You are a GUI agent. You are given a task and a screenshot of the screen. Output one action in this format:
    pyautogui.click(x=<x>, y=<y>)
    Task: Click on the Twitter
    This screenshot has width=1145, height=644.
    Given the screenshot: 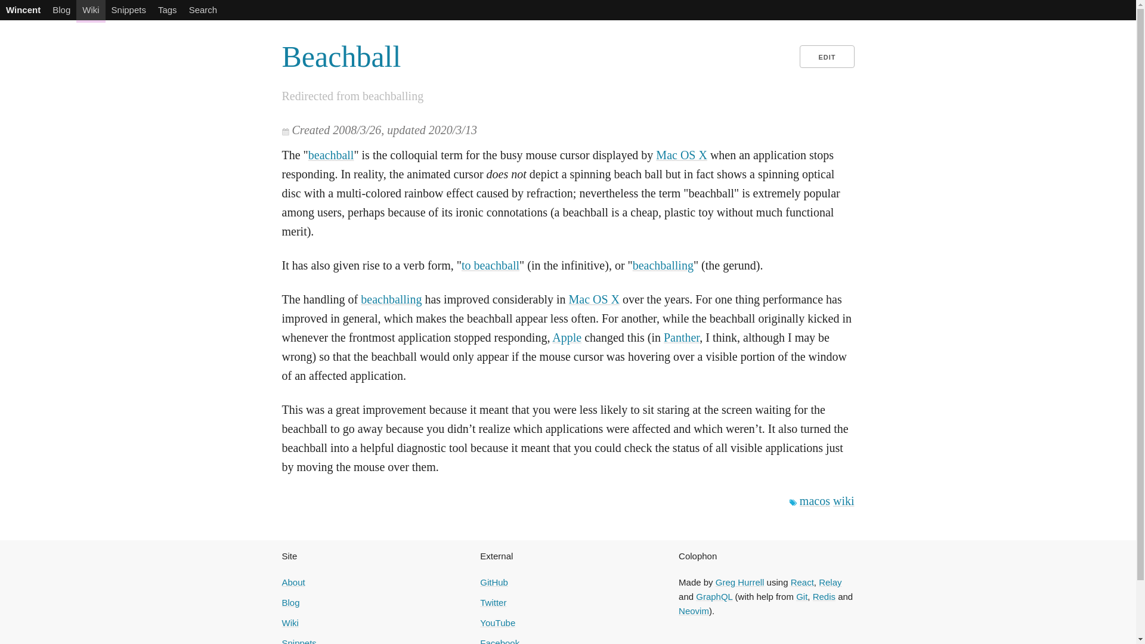 What is the action you would take?
    pyautogui.click(x=493, y=602)
    